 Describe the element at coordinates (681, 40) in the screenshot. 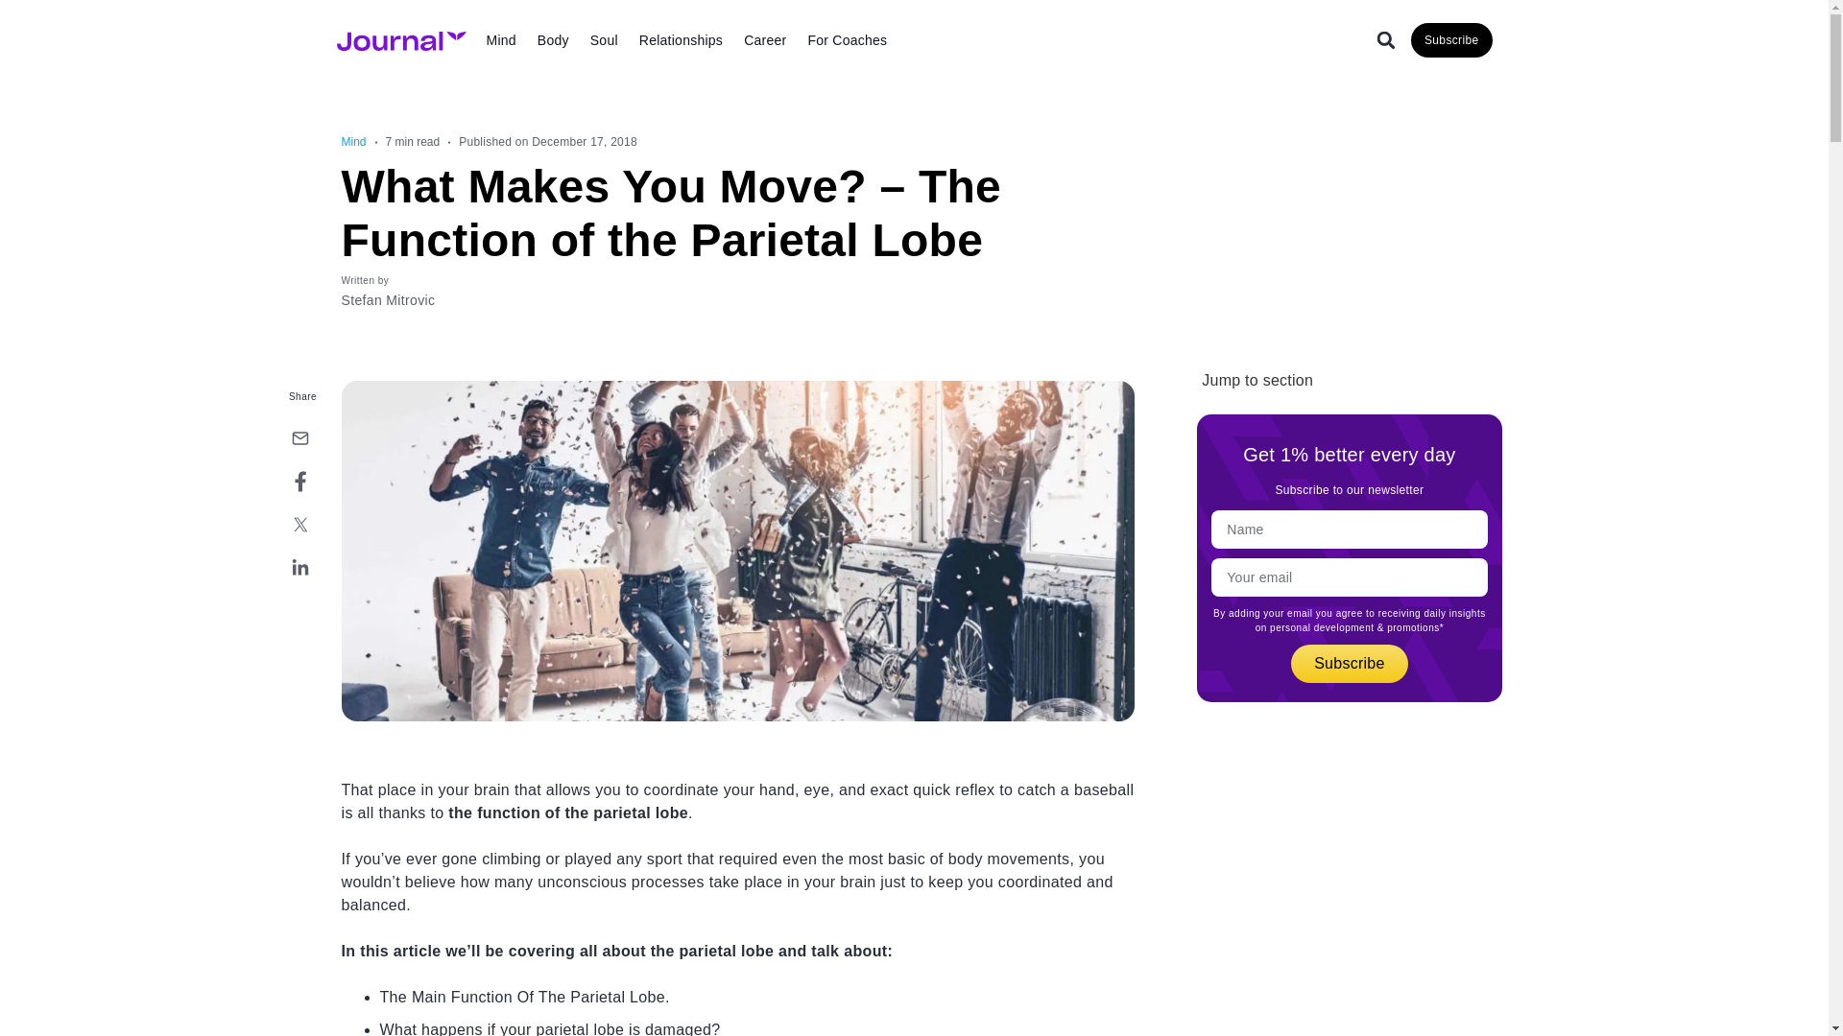

I see `Relationships` at that location.